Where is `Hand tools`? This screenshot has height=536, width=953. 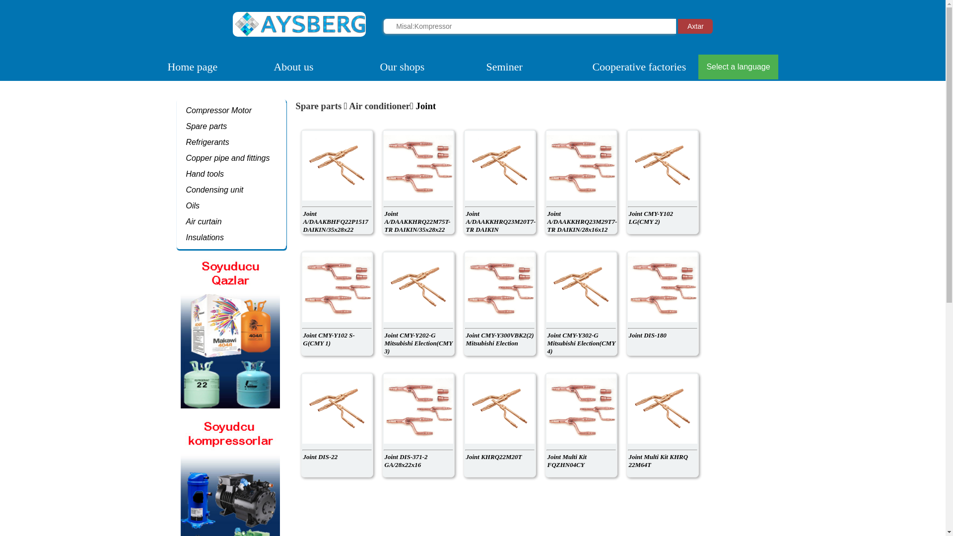
Hand tools is located at coordinates (205, 174).